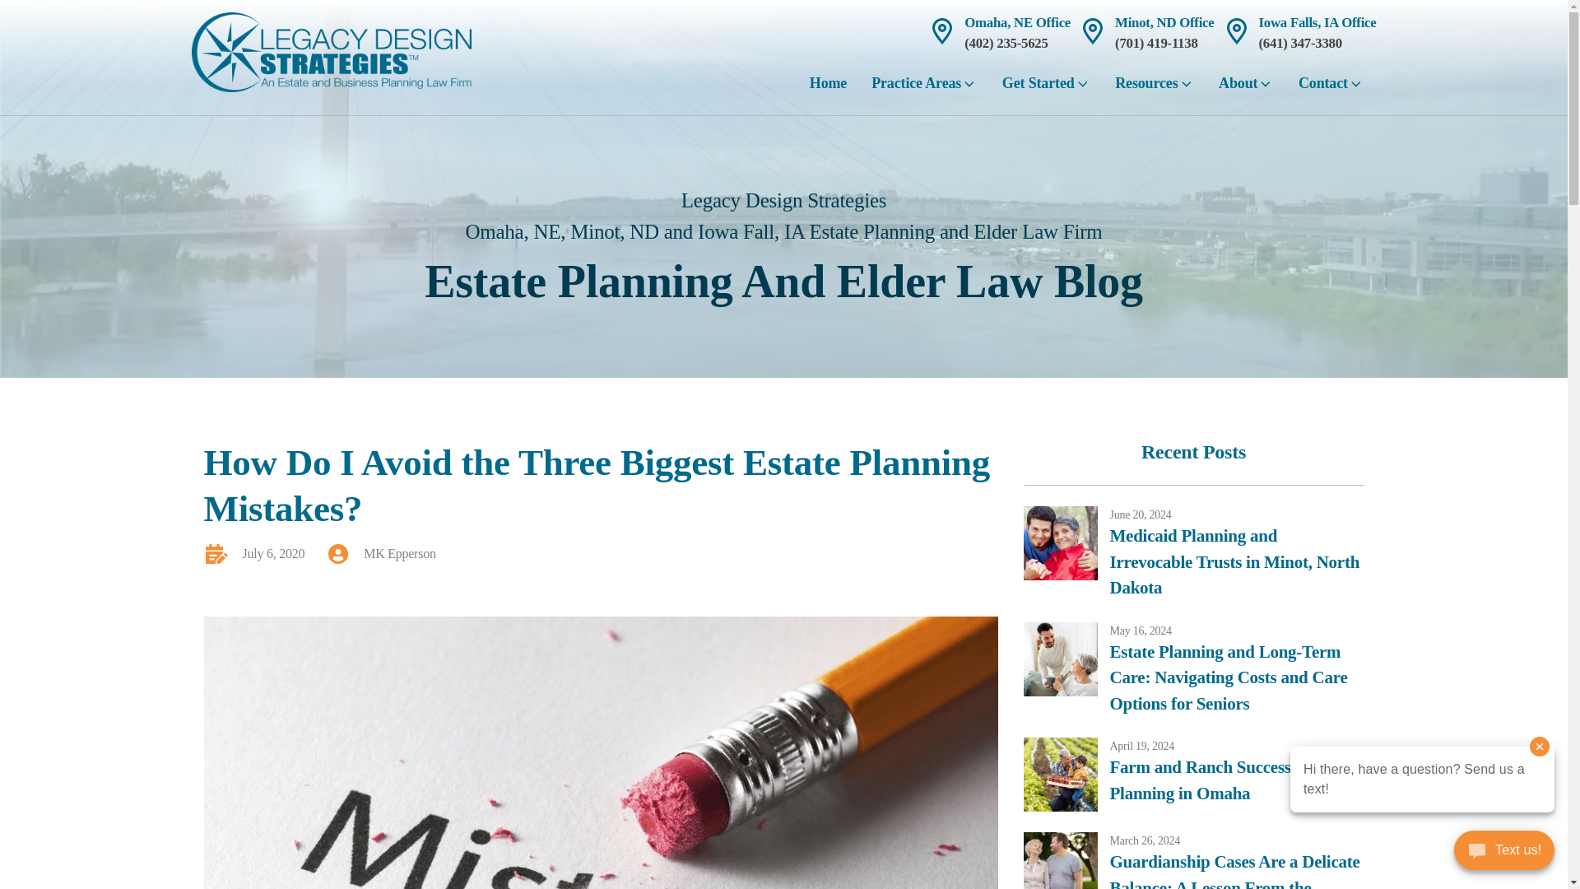 The width and height of the screenshot is (1580, 889). What do you see at coordinates (1236, 780) in the screenshot?
I see `Farm and Ranch Succession Planning in Omaha` at bounding box center [1236, 780].